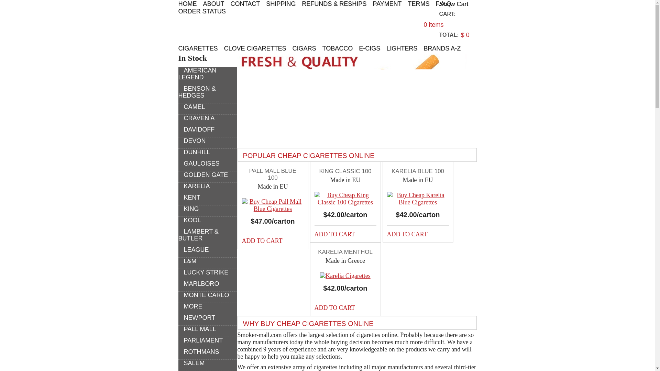 The width and height of the screenshot is (660, 371). I want to click on TERMS, so click(419, 3).